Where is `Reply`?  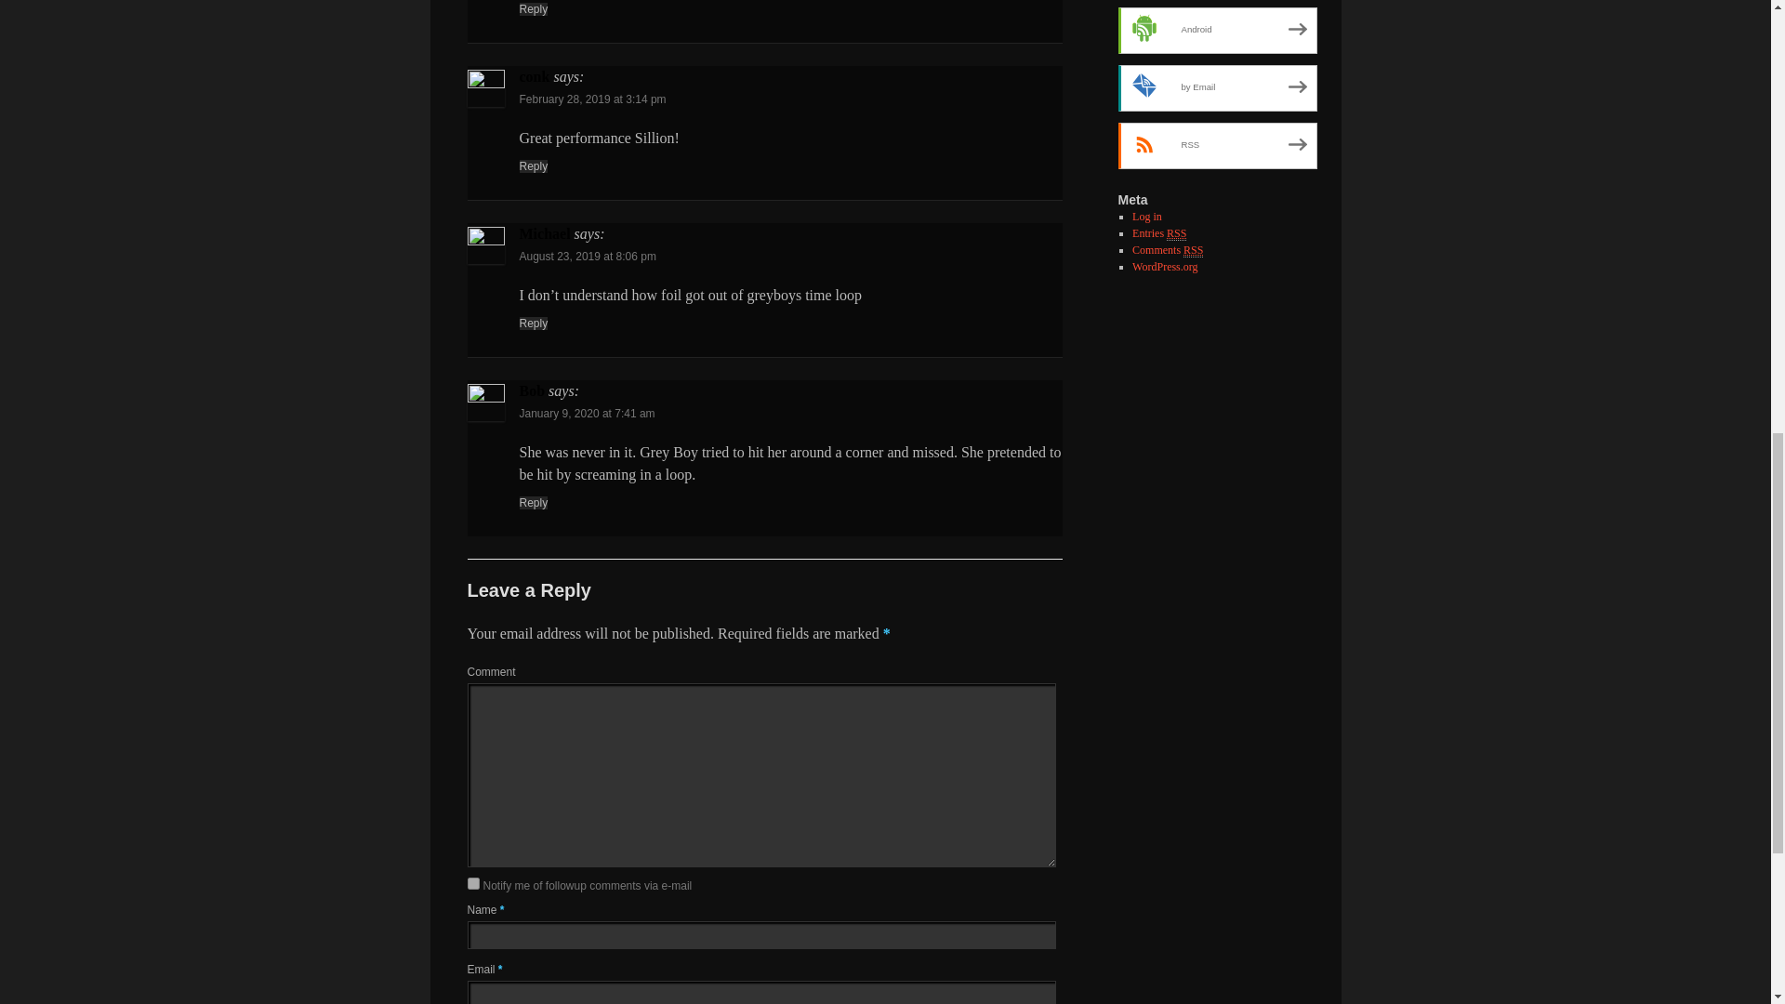
Reply is located at coordinates (534, 324).